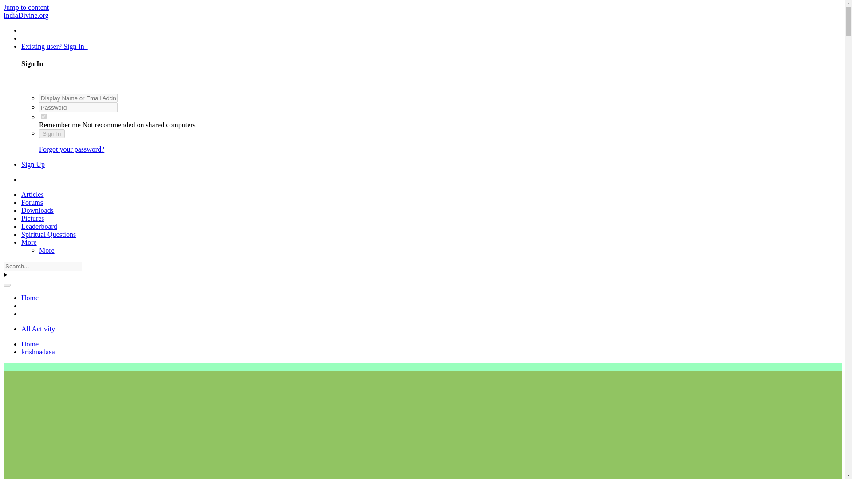  I want to click on Home, so click(30, 344).